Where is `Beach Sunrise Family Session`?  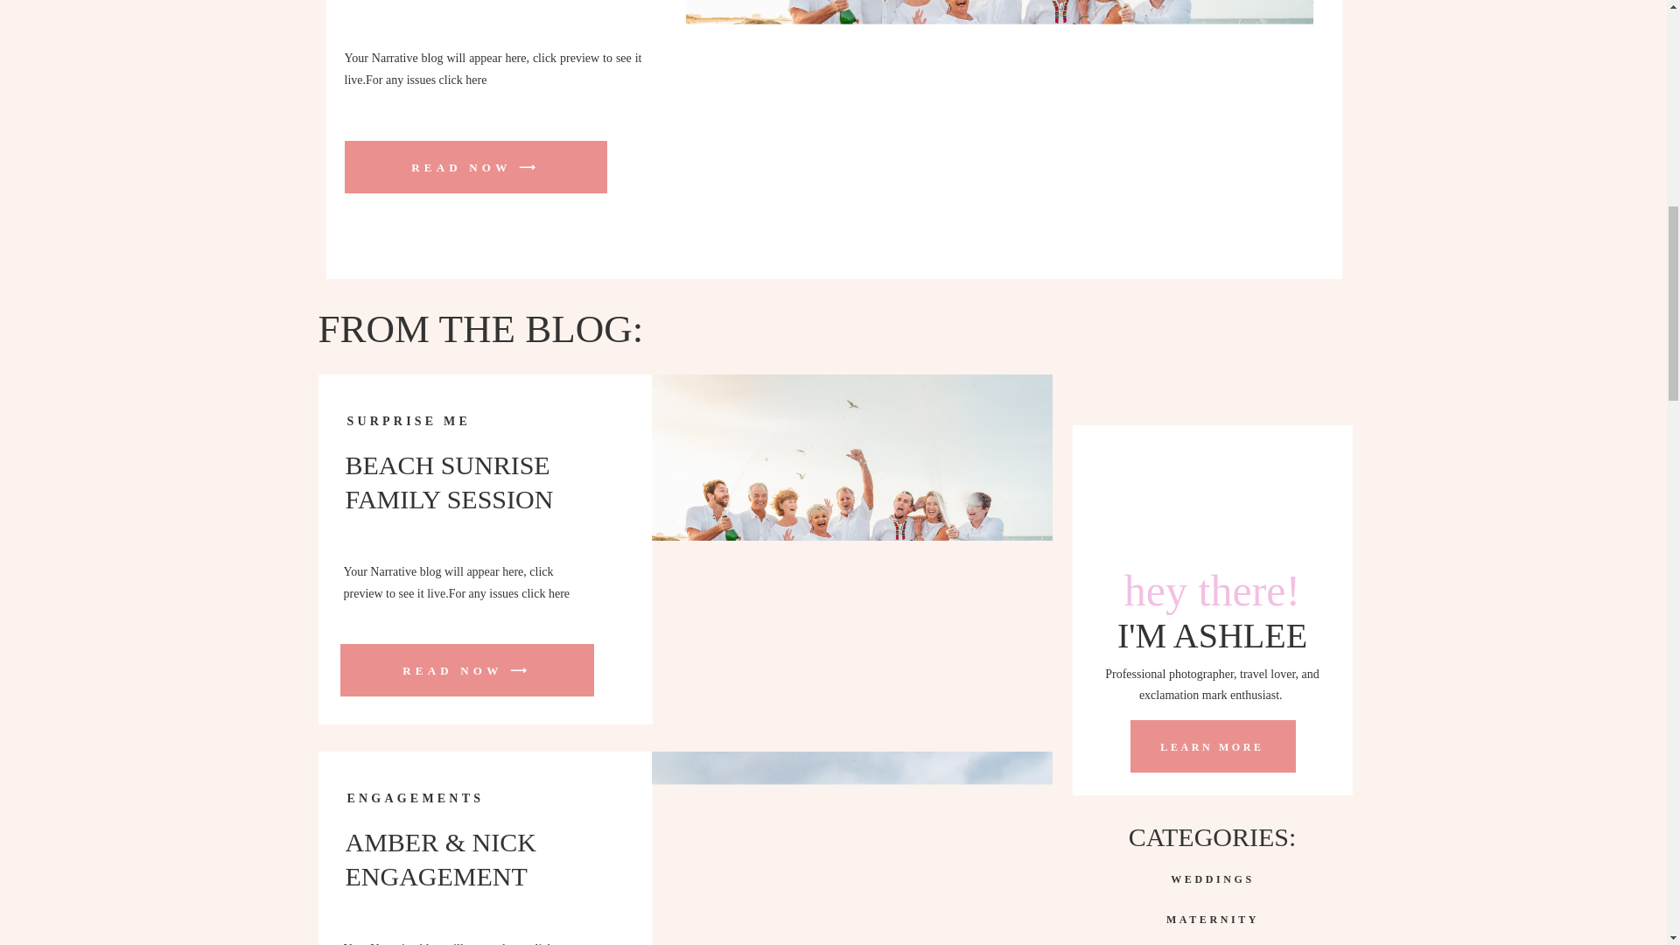
Beach Sunrise Family Session is located at coordinates (475, 166).